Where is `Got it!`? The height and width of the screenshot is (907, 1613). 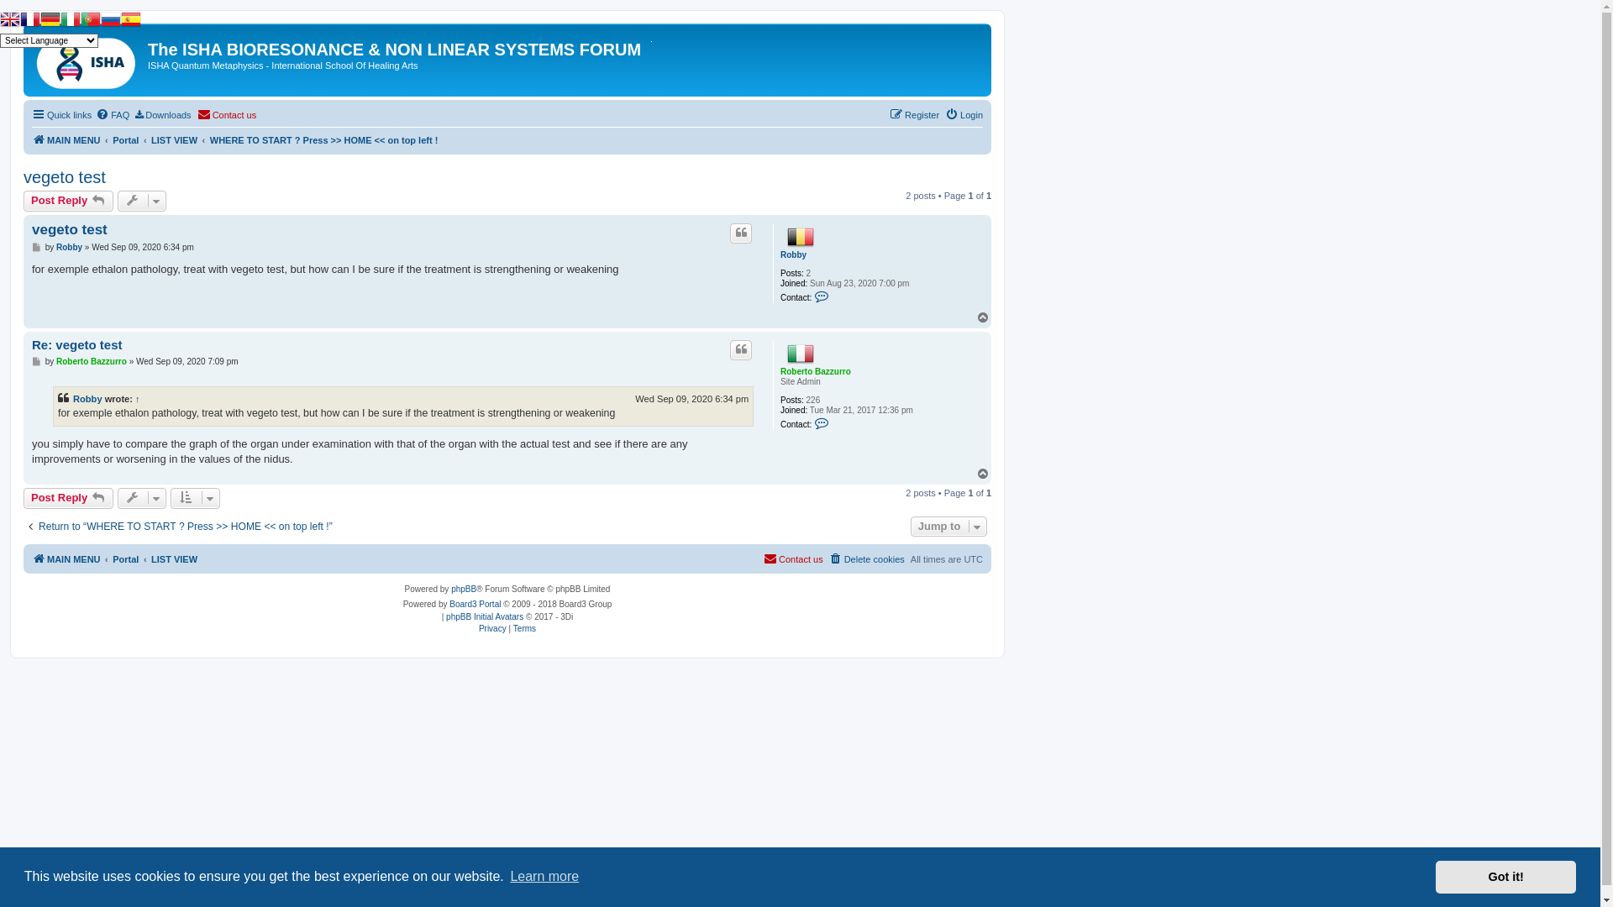
Got it! is located at coordinates (1505, 877).